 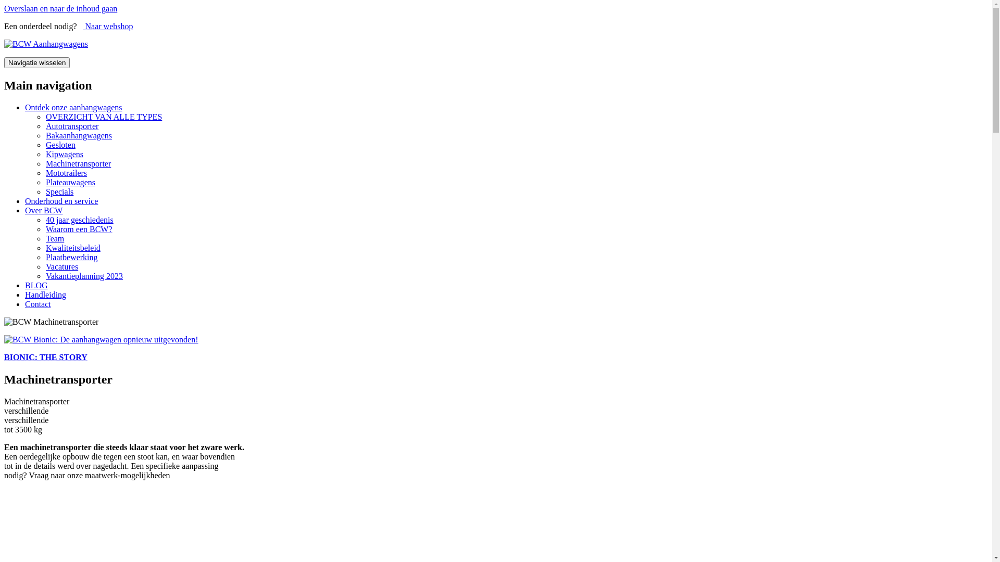 What do you see at coordinates (67, 173) in the screenshot?
I see `Mototrailers` at bounding box center [67, 173].